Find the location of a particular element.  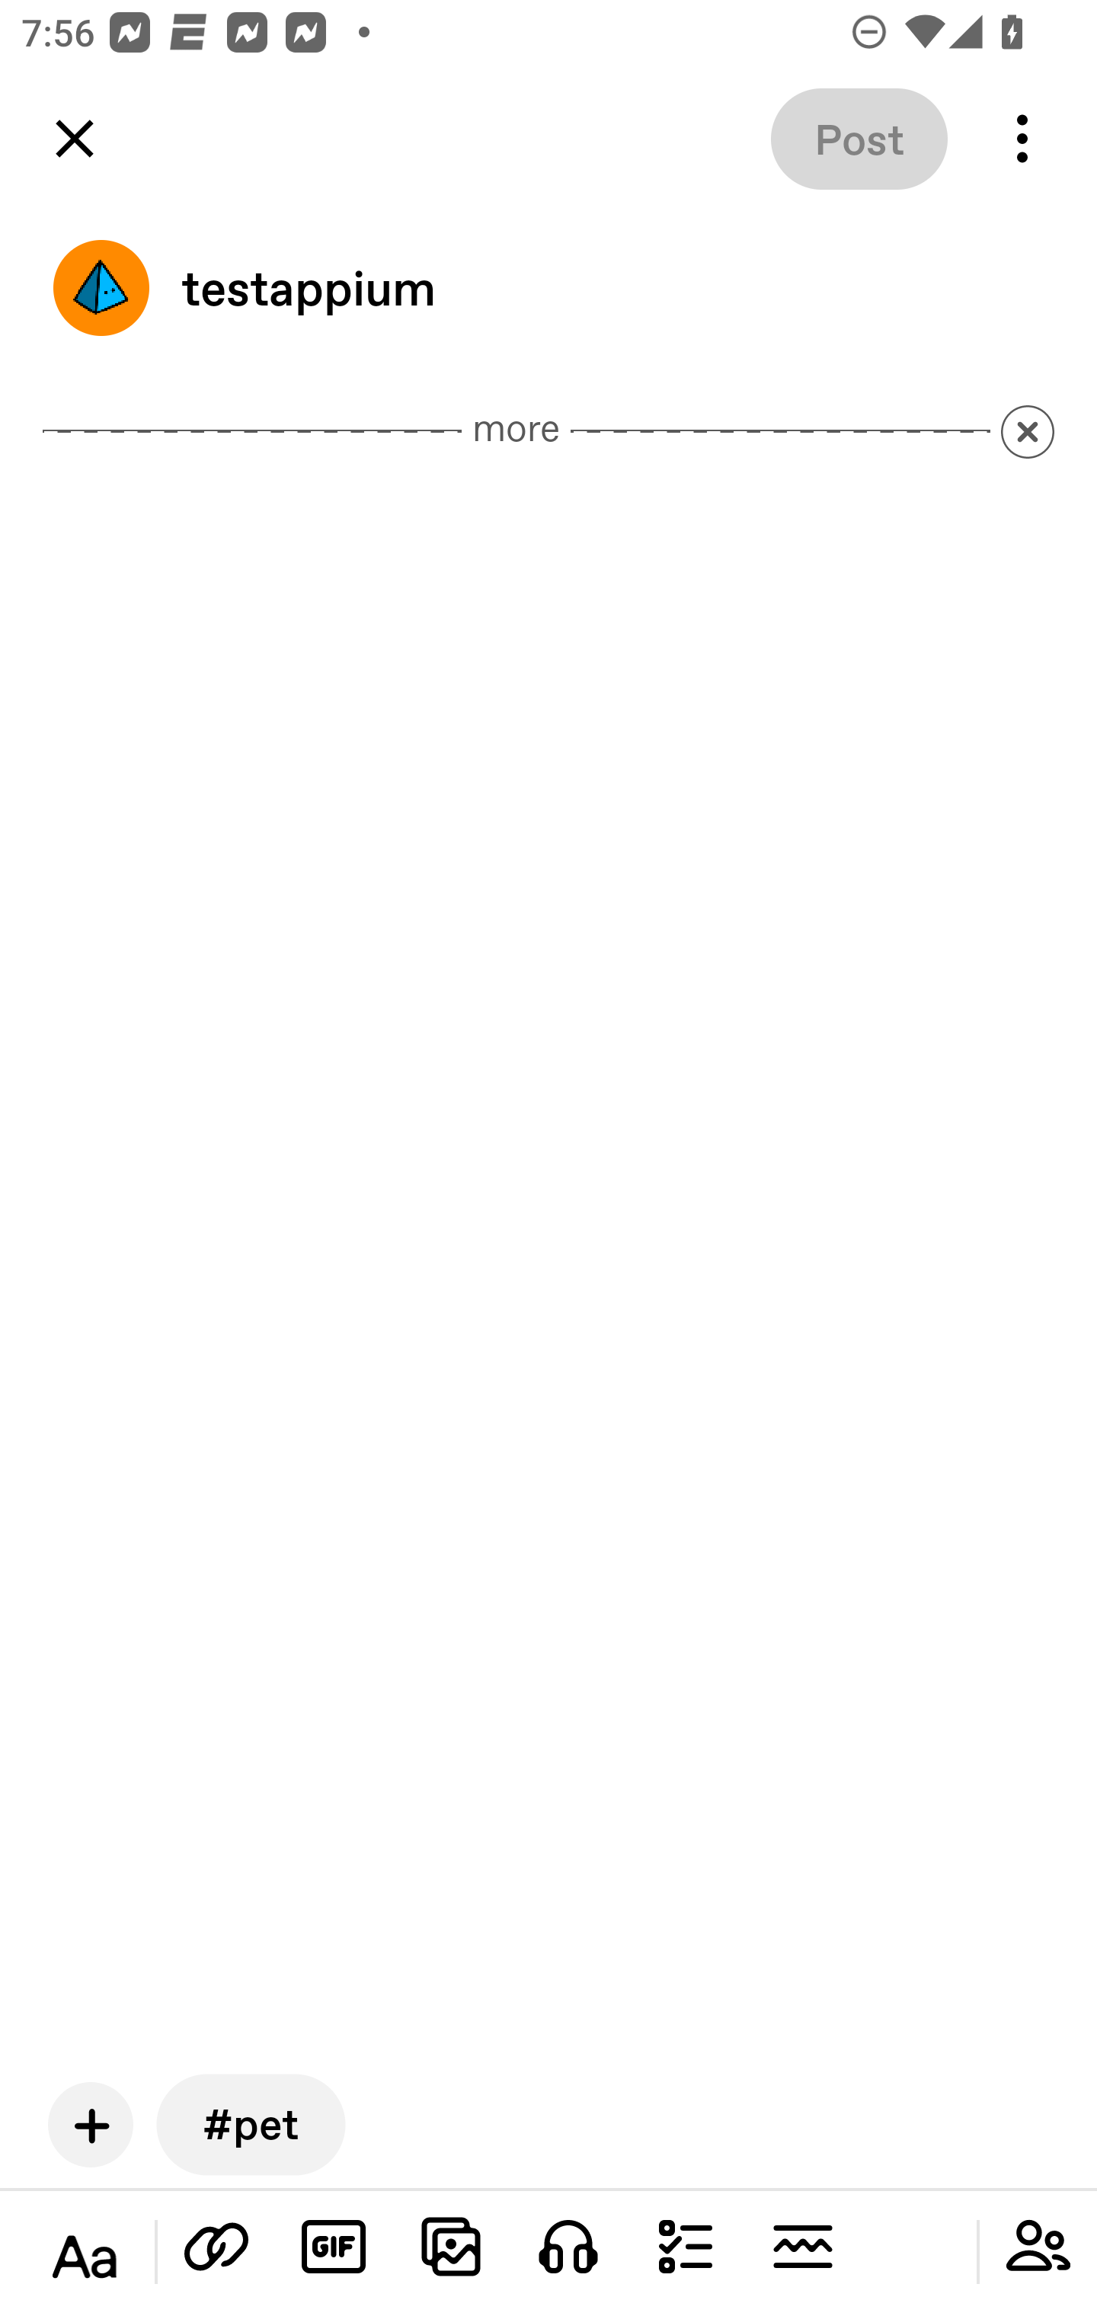

Navigate up is located at coordinates (75, 139).